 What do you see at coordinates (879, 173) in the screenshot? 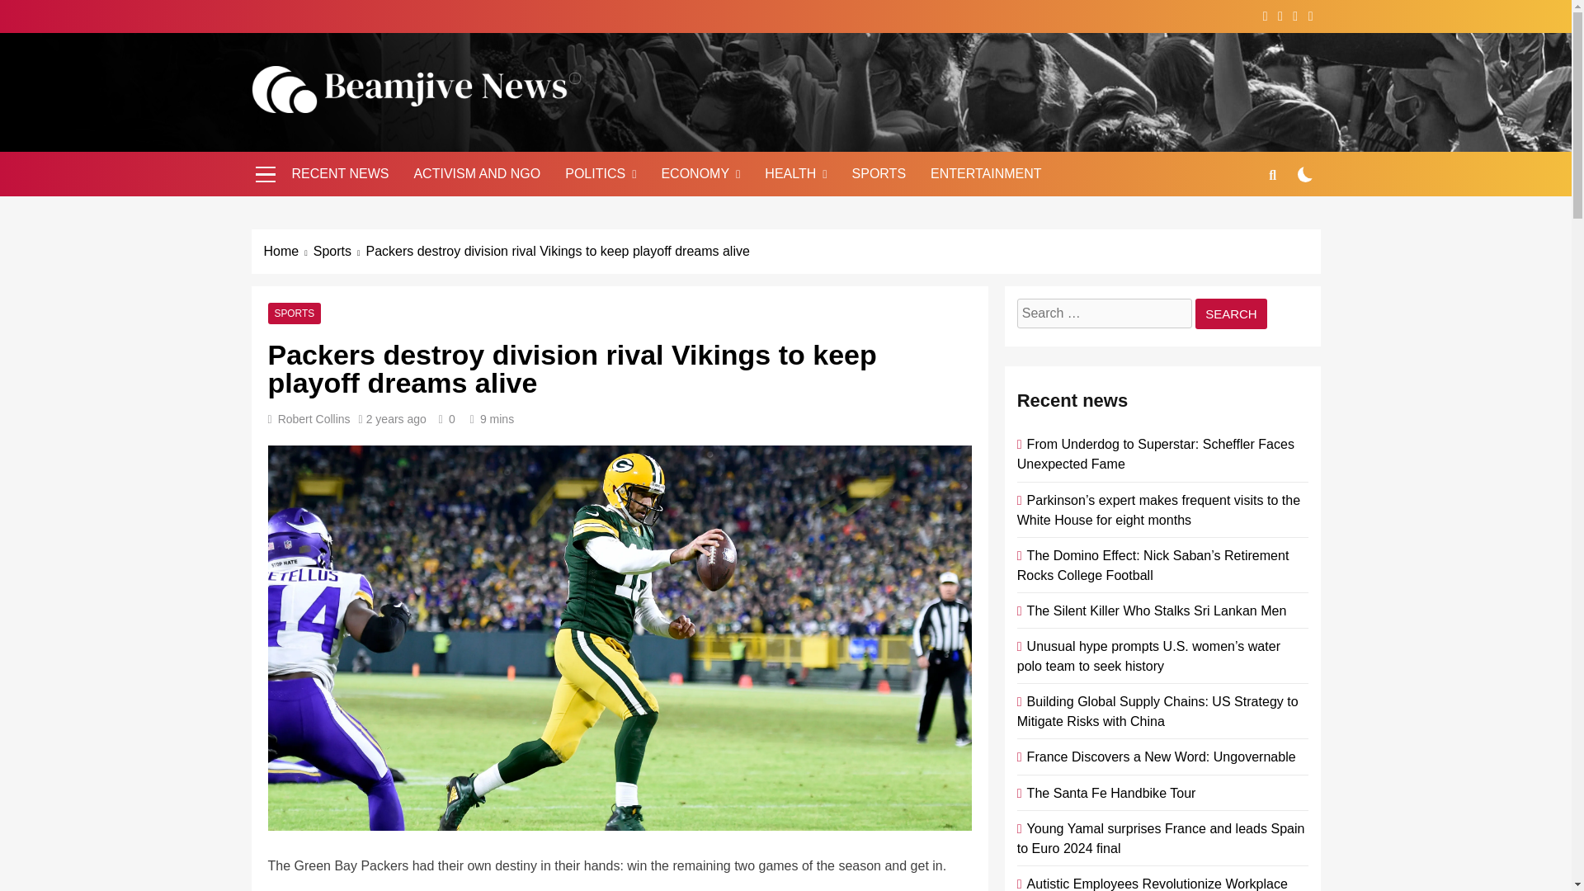
I see `SPORTS` at bounding box center [879, 173].